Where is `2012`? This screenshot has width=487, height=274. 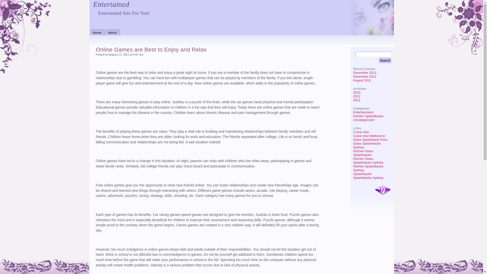
2012 is located at coordinates (357, 96).